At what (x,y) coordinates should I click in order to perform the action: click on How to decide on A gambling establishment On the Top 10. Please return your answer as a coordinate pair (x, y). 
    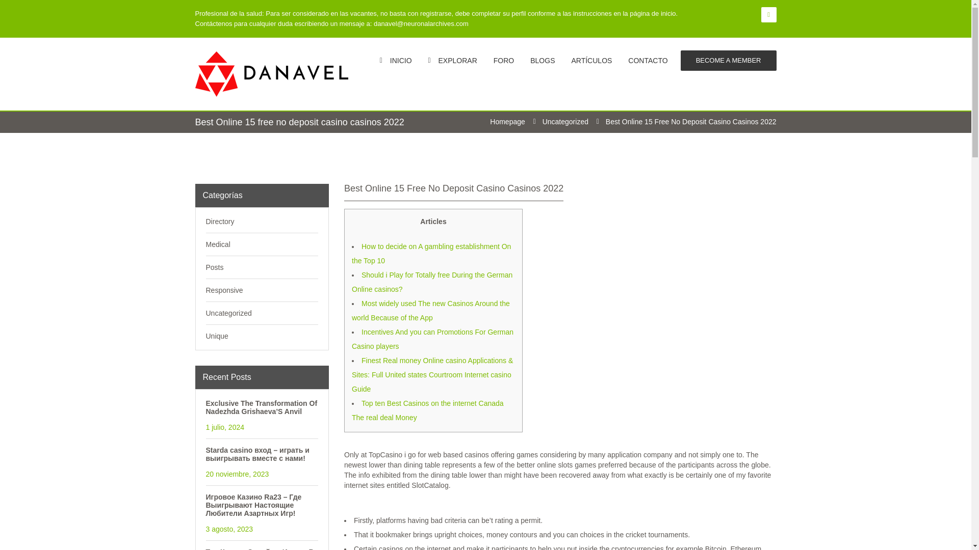
    Looking at the image, I should click on (431, 254).